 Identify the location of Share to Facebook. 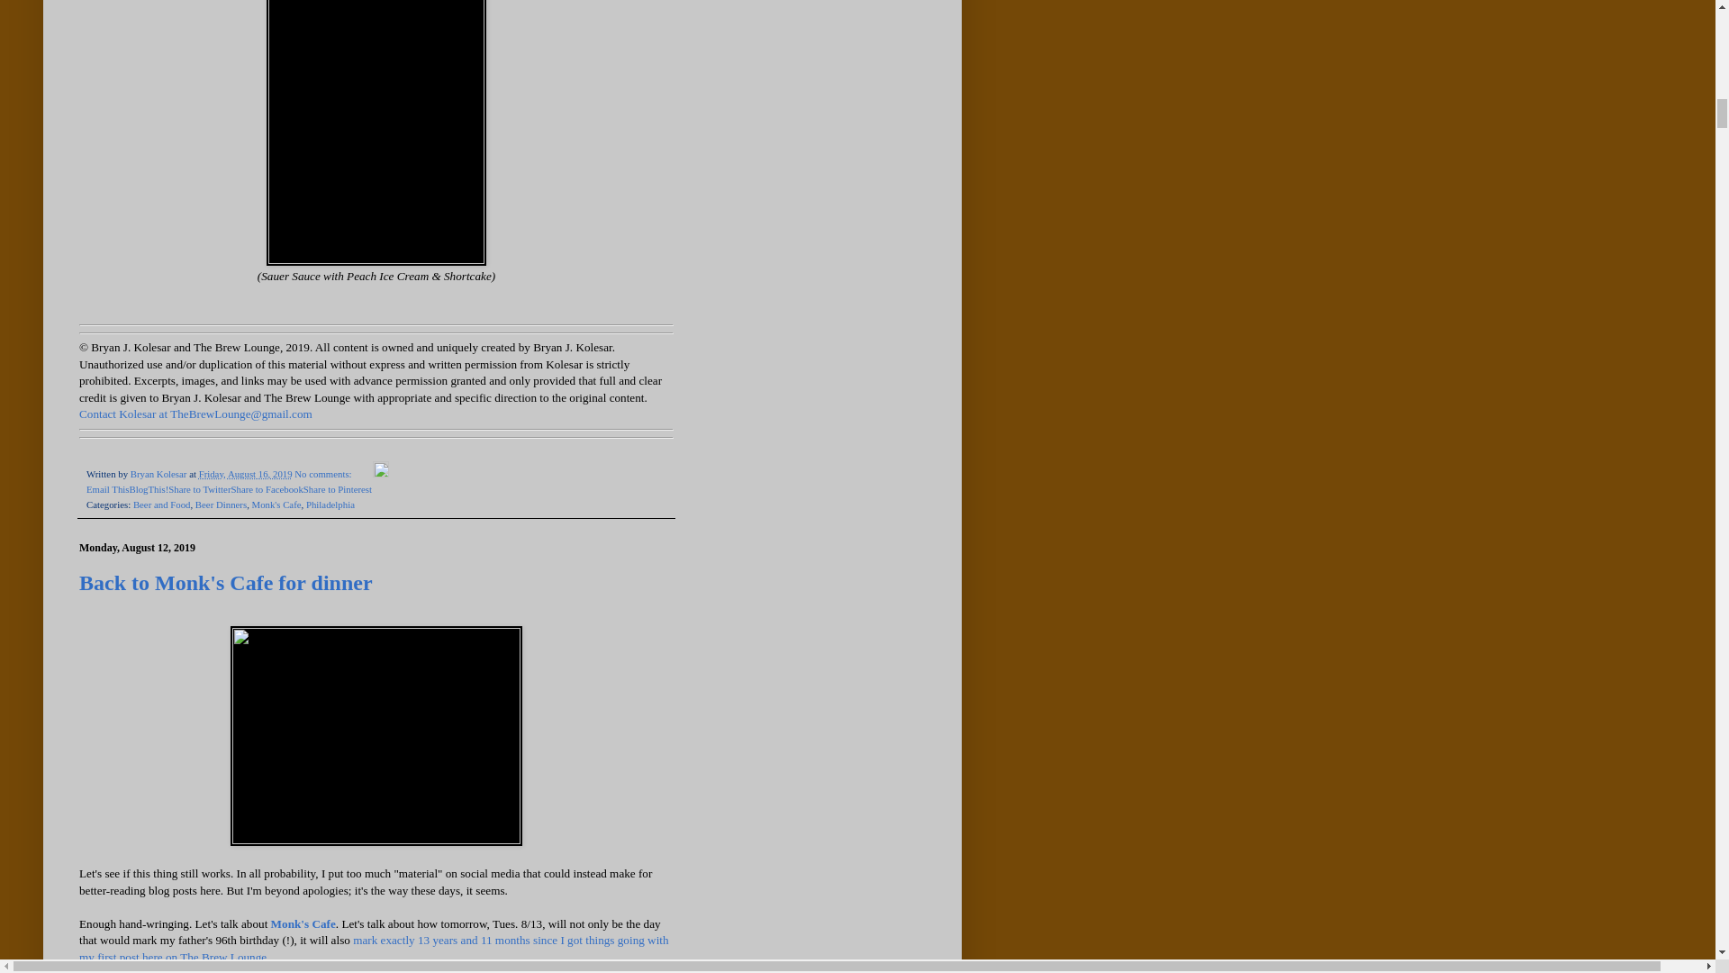
(267, 488).